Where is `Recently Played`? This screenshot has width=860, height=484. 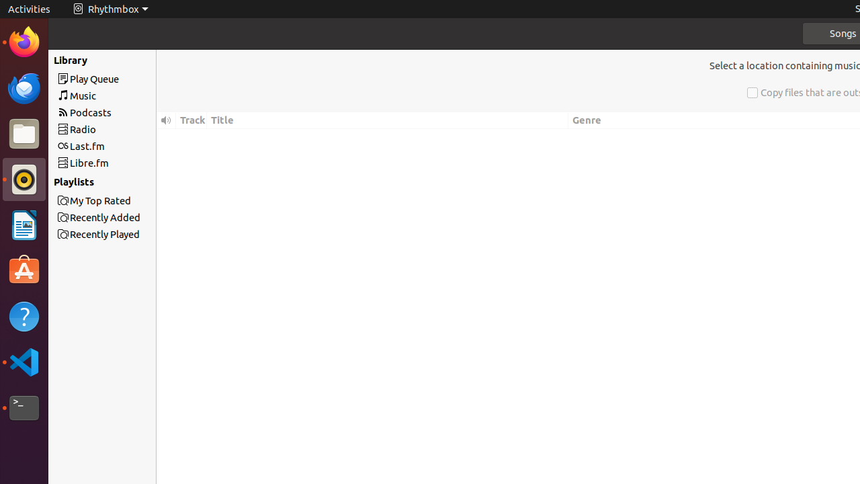 Recently Played is located at coordinates (63, 60).